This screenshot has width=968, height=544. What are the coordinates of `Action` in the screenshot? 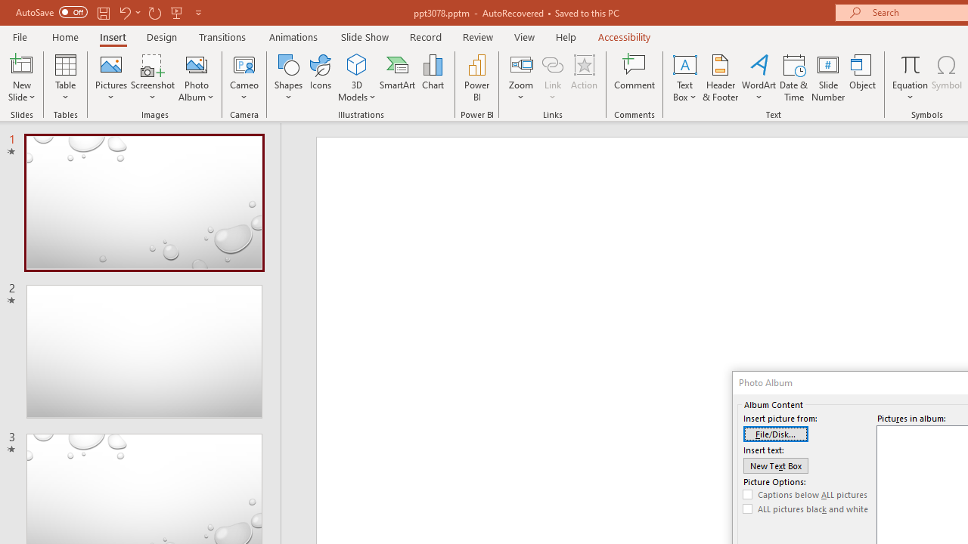 It's located at (584, 77).